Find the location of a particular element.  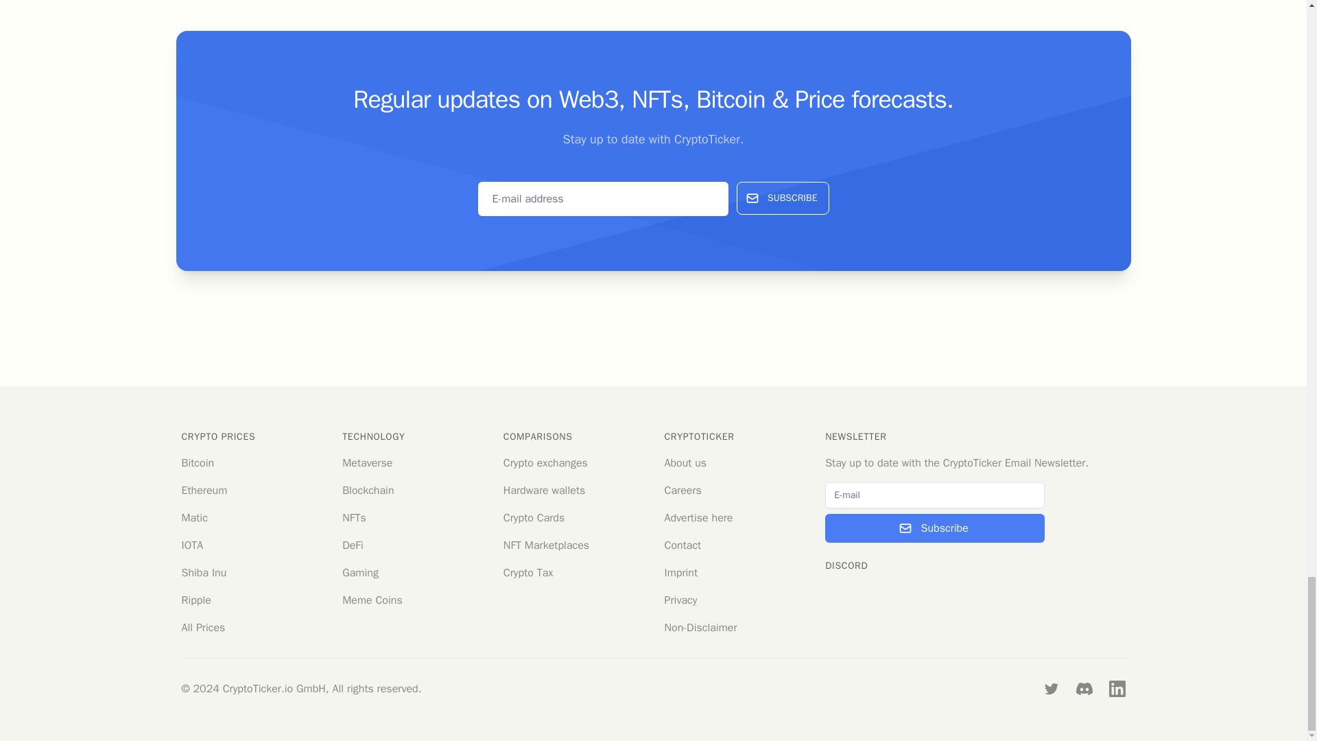

Shiba Inu is located at coordinates (204, 572).